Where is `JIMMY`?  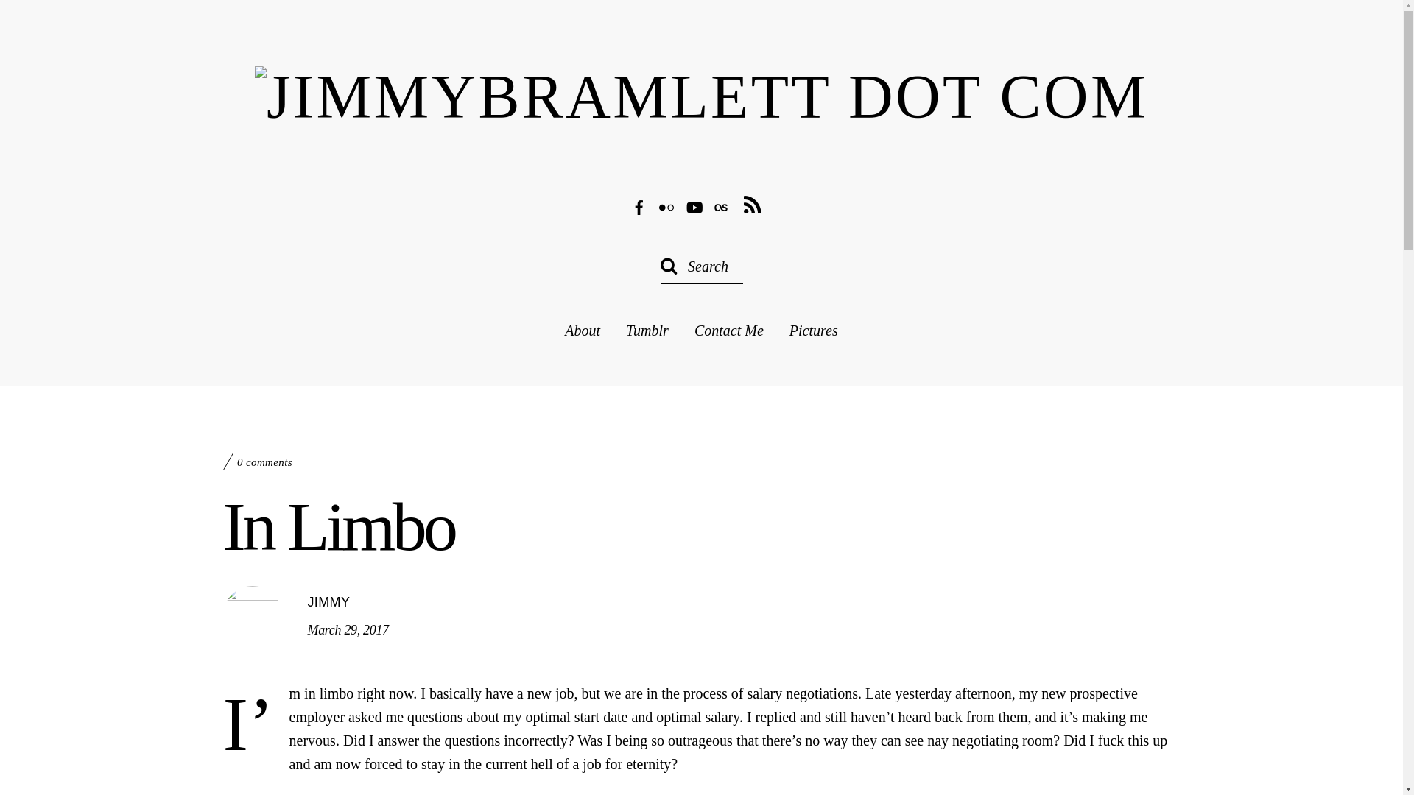 JIMMY is located at coordinates (329, 602).